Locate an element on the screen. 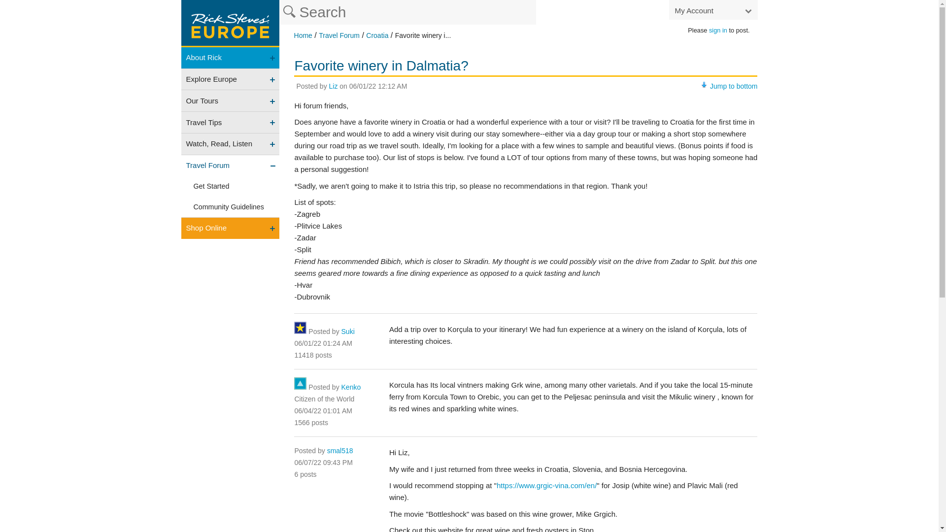  Watch, Read, Listen is located at coordinates (231, 144).